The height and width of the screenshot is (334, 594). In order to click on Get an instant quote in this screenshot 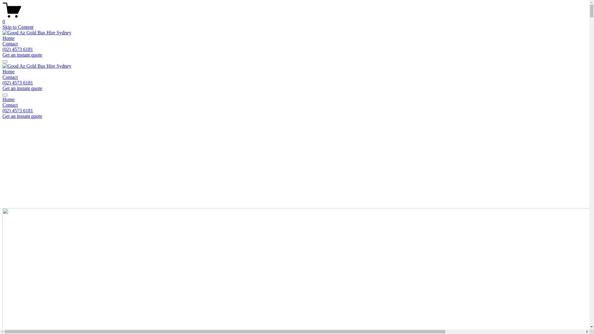, I will do `click(22, 88)`.